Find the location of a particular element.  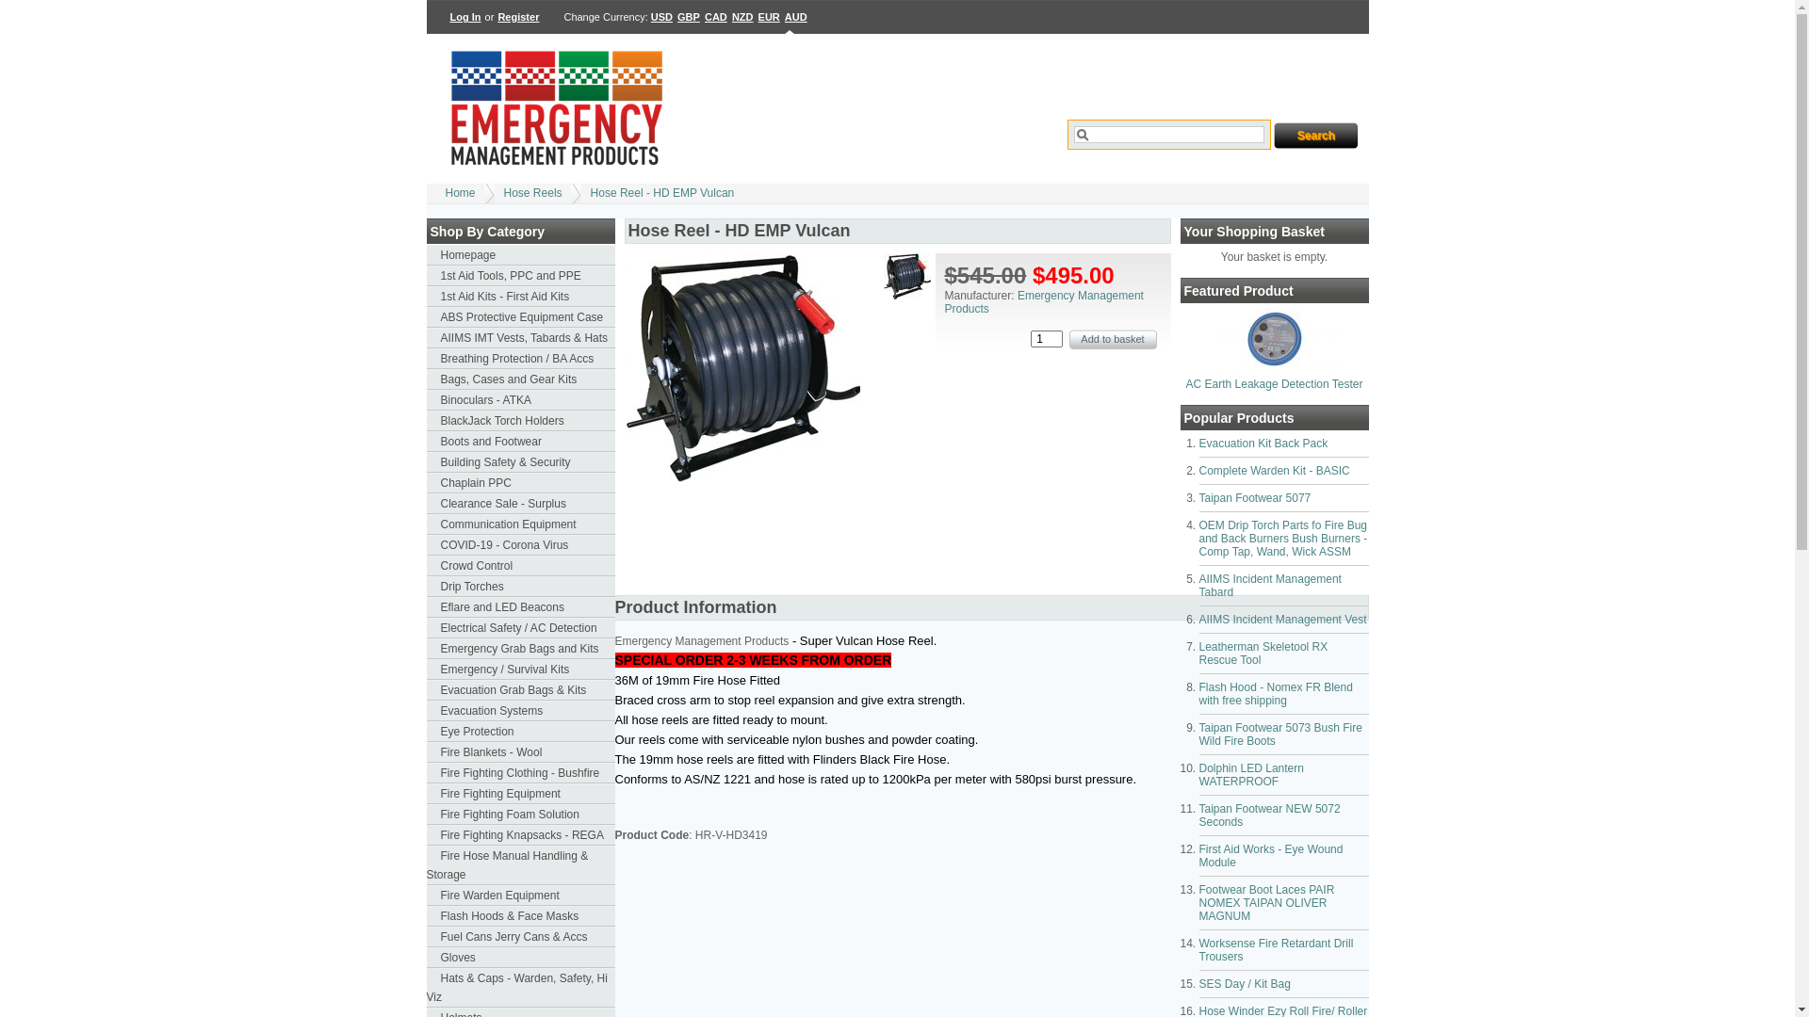

Dolphin LED Lantern WATERPROOF is located at coordinates (1251, 775).